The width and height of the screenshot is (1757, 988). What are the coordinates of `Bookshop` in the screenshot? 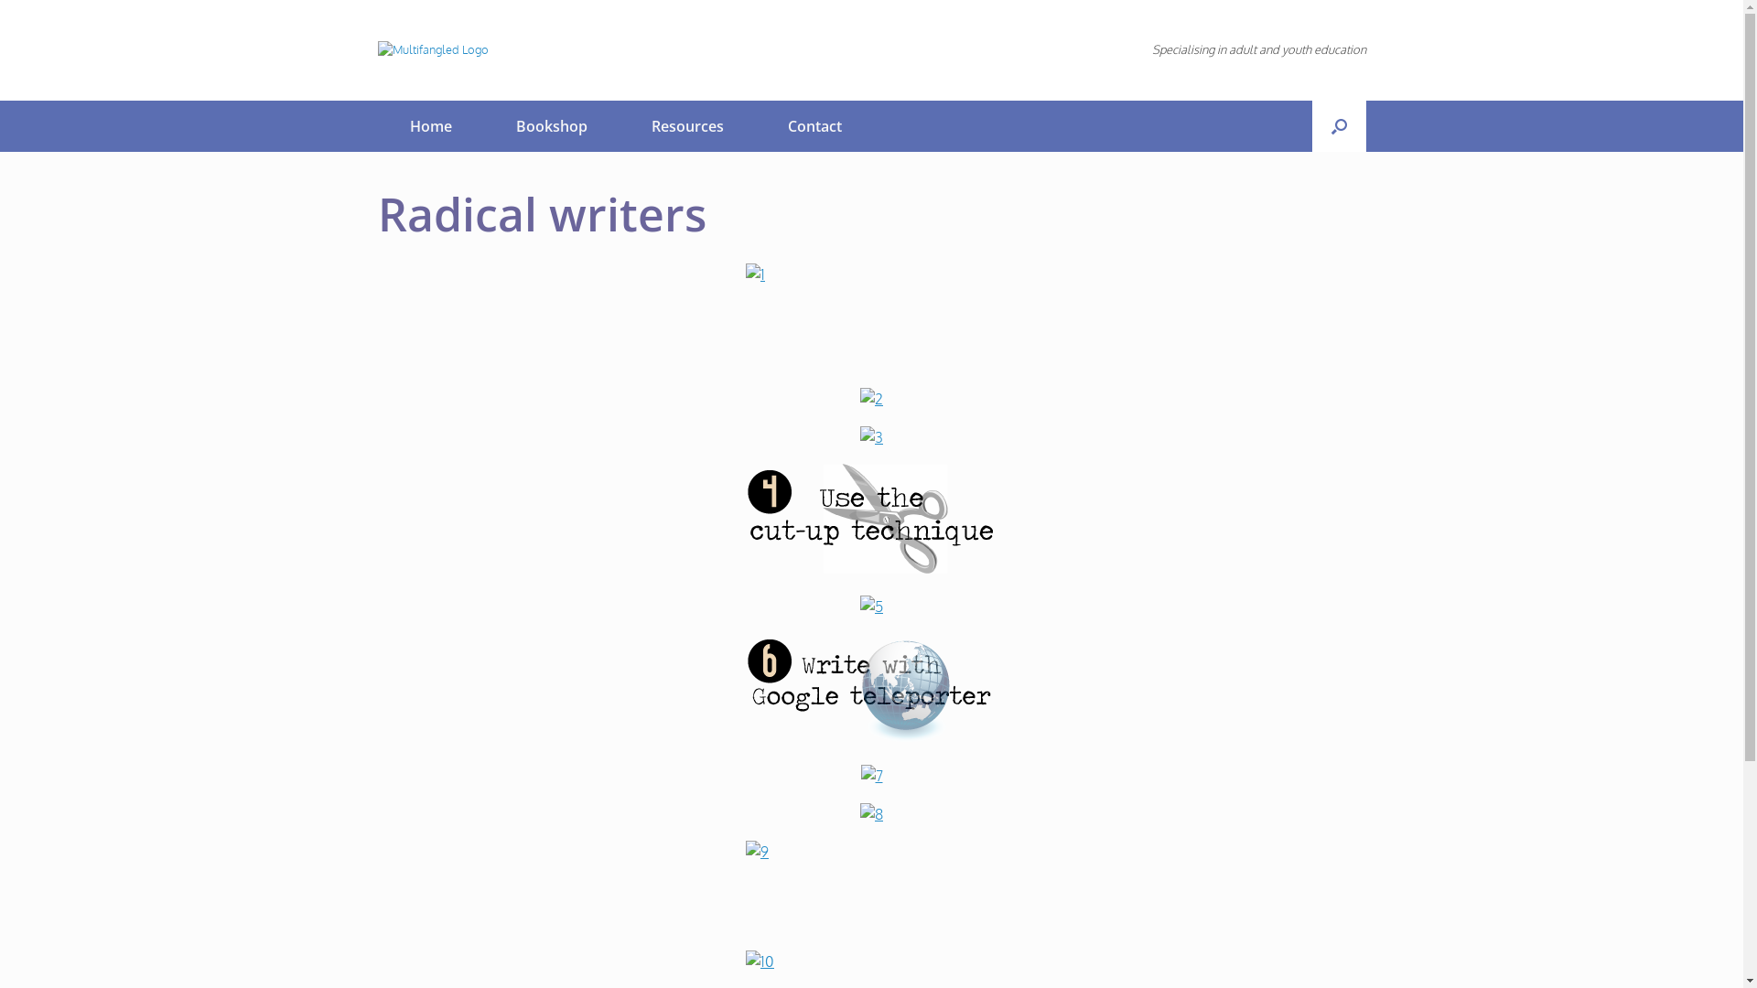 It's located at (551, 126).